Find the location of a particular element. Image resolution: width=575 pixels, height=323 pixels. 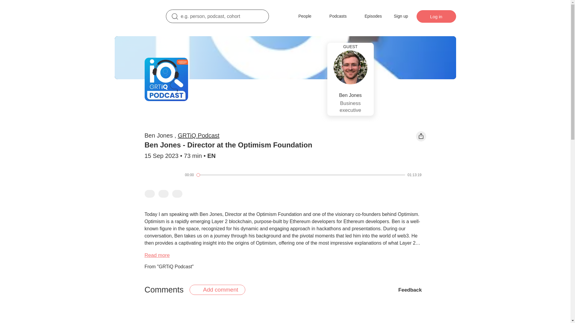

Add comment is located at coordinates (217, 290).